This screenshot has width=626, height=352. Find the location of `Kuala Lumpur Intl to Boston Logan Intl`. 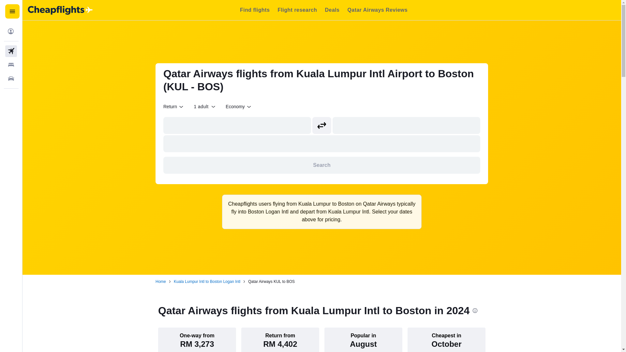

Kuala Lumpur Intl to Boston Logan Intl is located at coordinates (207, 282).